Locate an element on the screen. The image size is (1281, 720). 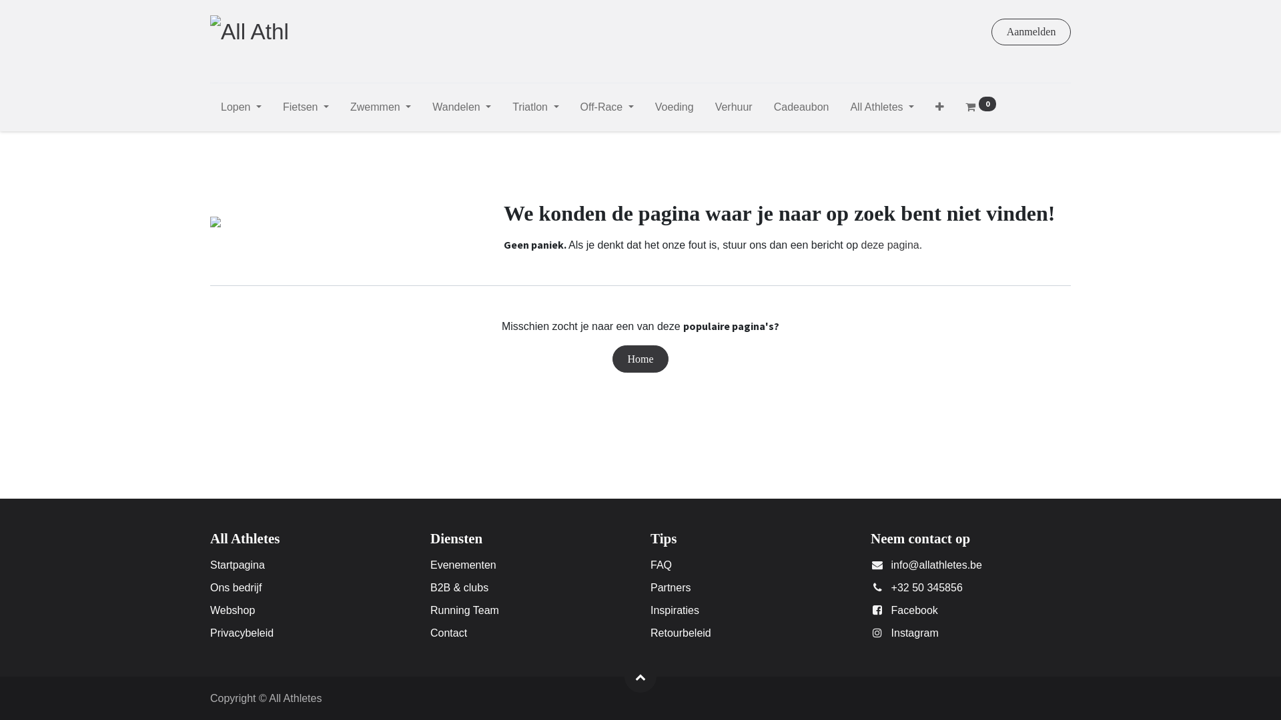
Wandelen is located at coordinates (462, 110).